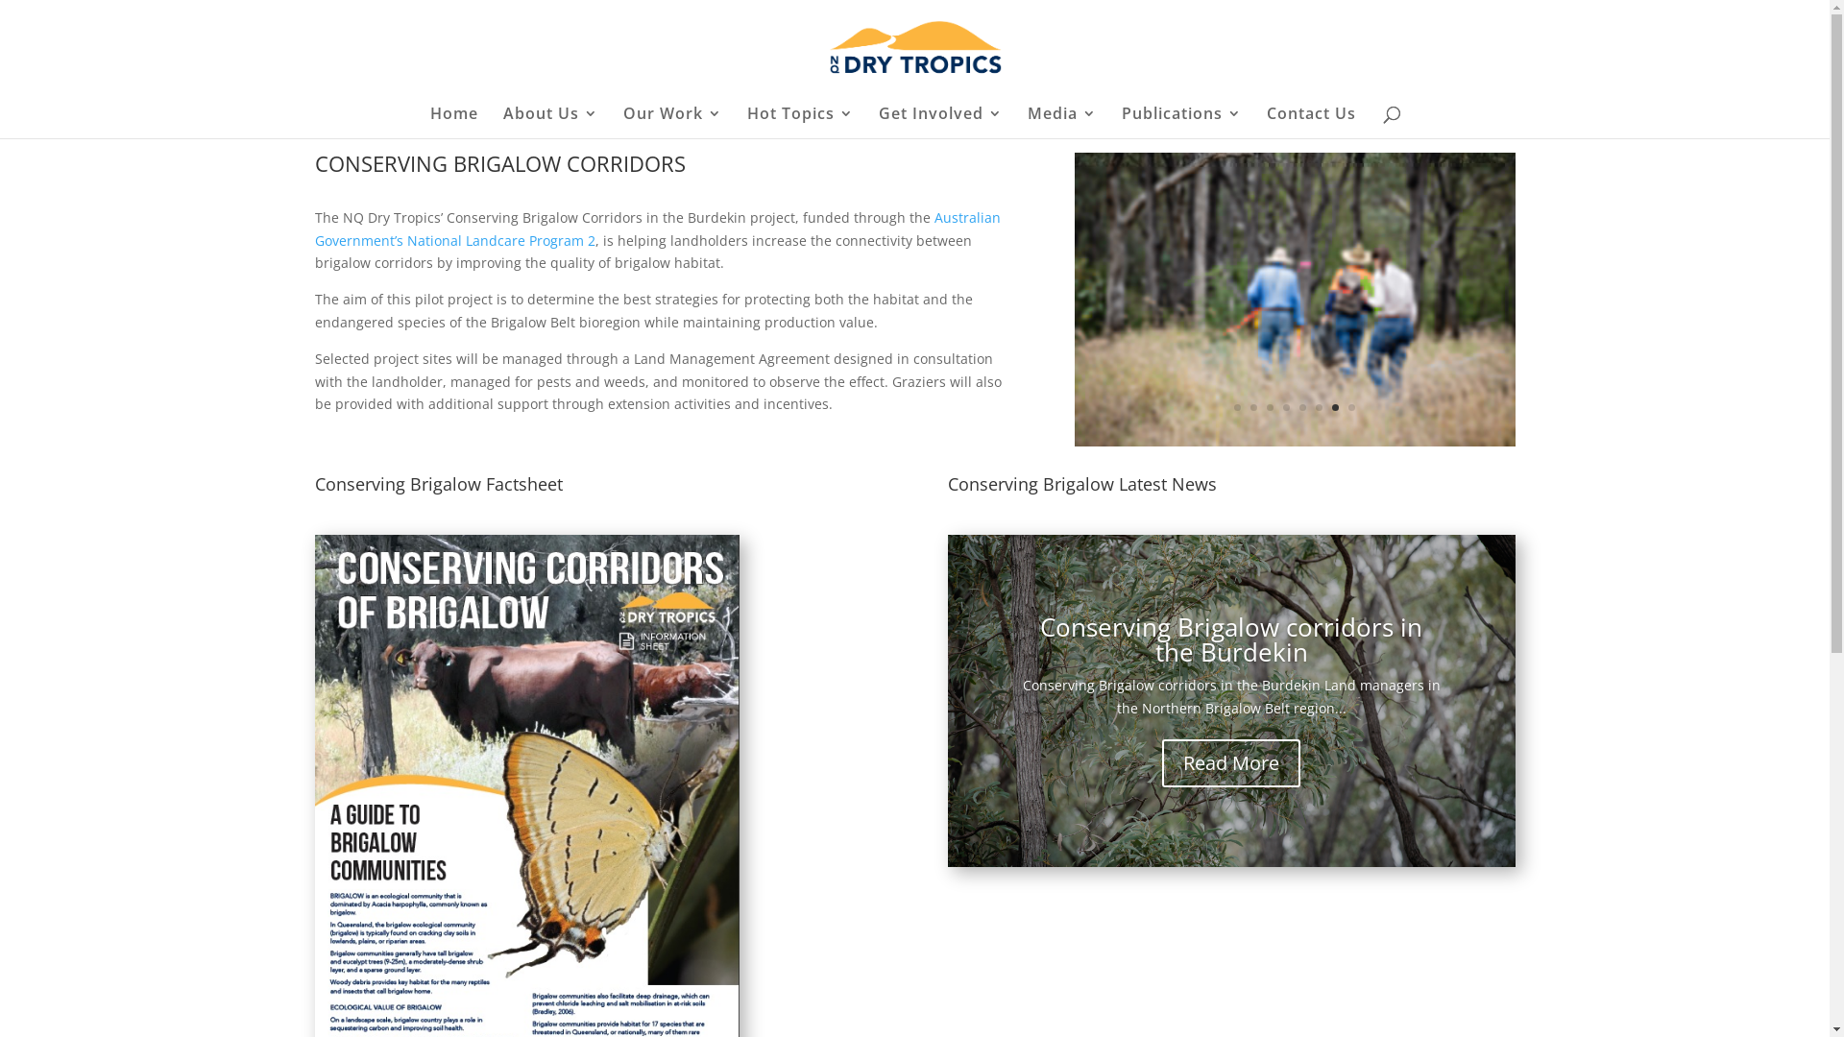 The image size is (1844, 1037). What do you see at coordinates (801, 123) in the screenshot?
I see `Hot Topics` at bounding box center [801, 123].